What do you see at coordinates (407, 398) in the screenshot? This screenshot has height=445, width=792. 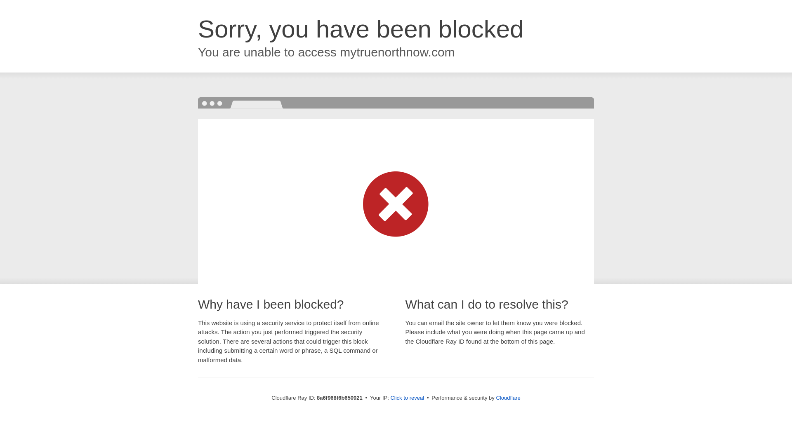 I see `Click to reveal` at bounding box center [407, 398].